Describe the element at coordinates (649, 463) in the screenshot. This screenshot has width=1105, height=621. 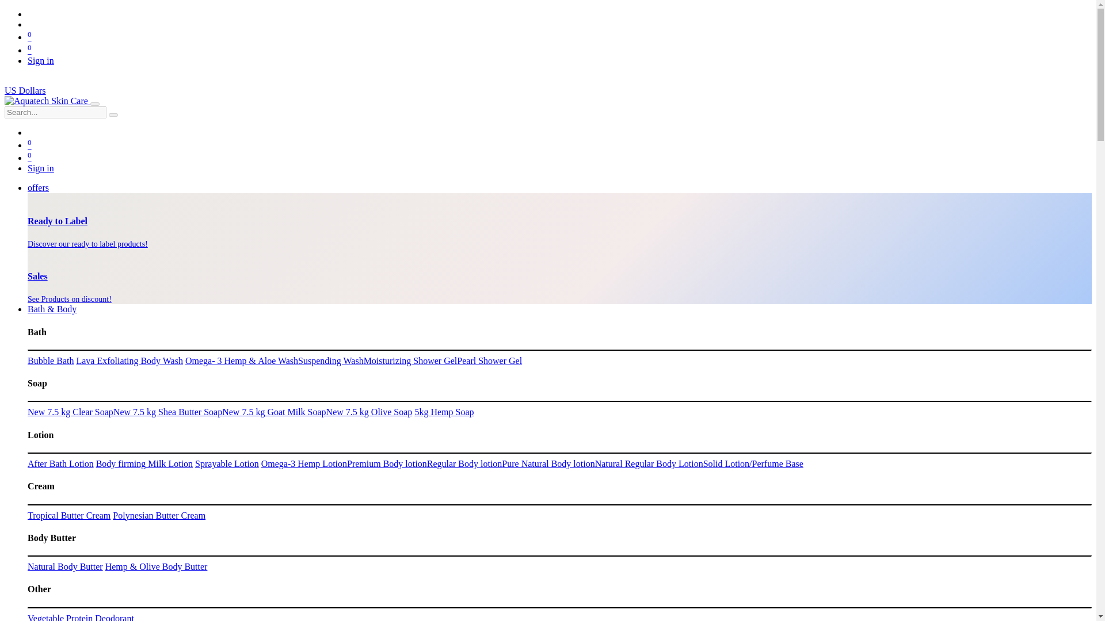
I see `Natural Regular Body Lotion` at that location.